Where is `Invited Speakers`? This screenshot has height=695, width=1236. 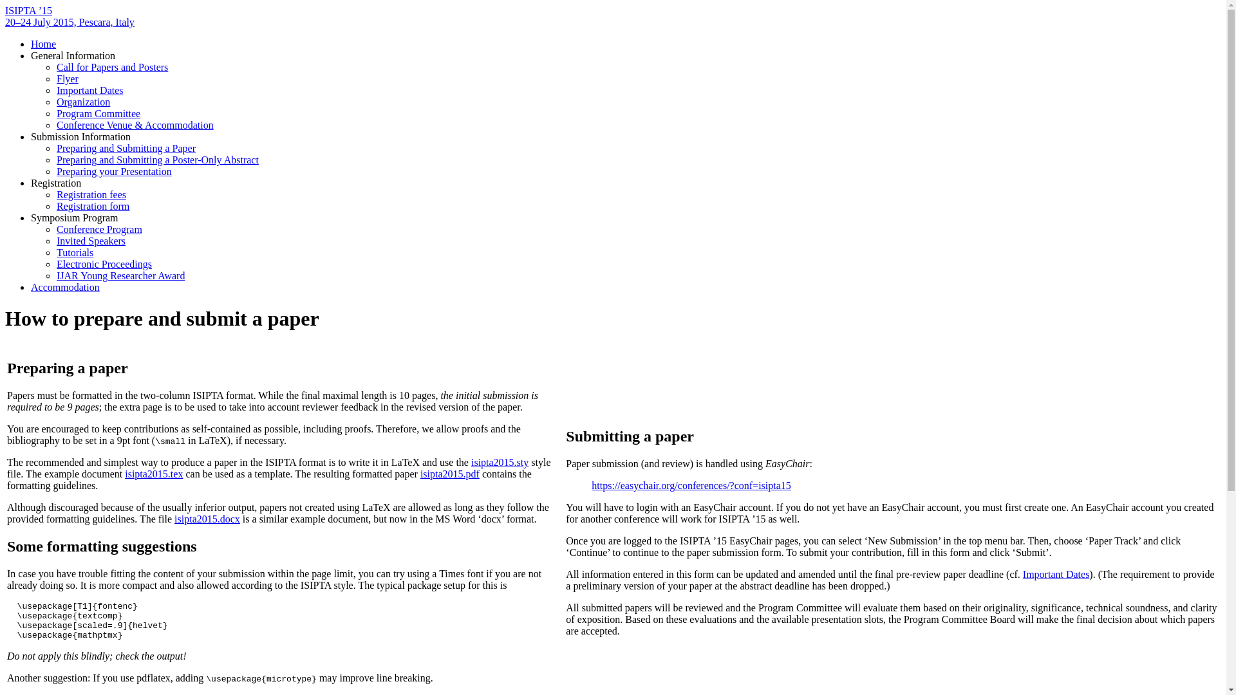
Invited Speakers is located at coordinates (91, 241).